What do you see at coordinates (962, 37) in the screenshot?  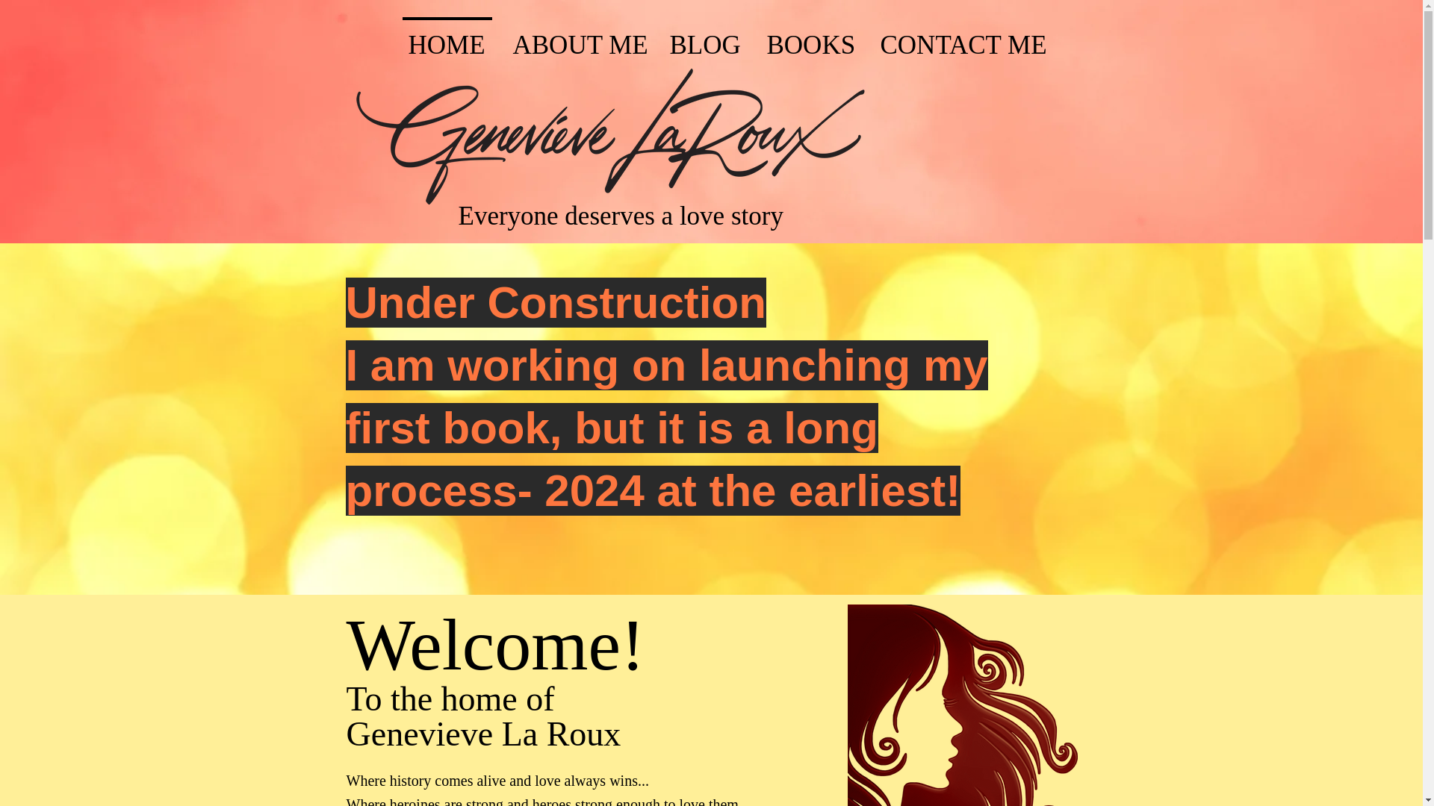 I see `CONTACT ME` at bounding box center [962, 37].